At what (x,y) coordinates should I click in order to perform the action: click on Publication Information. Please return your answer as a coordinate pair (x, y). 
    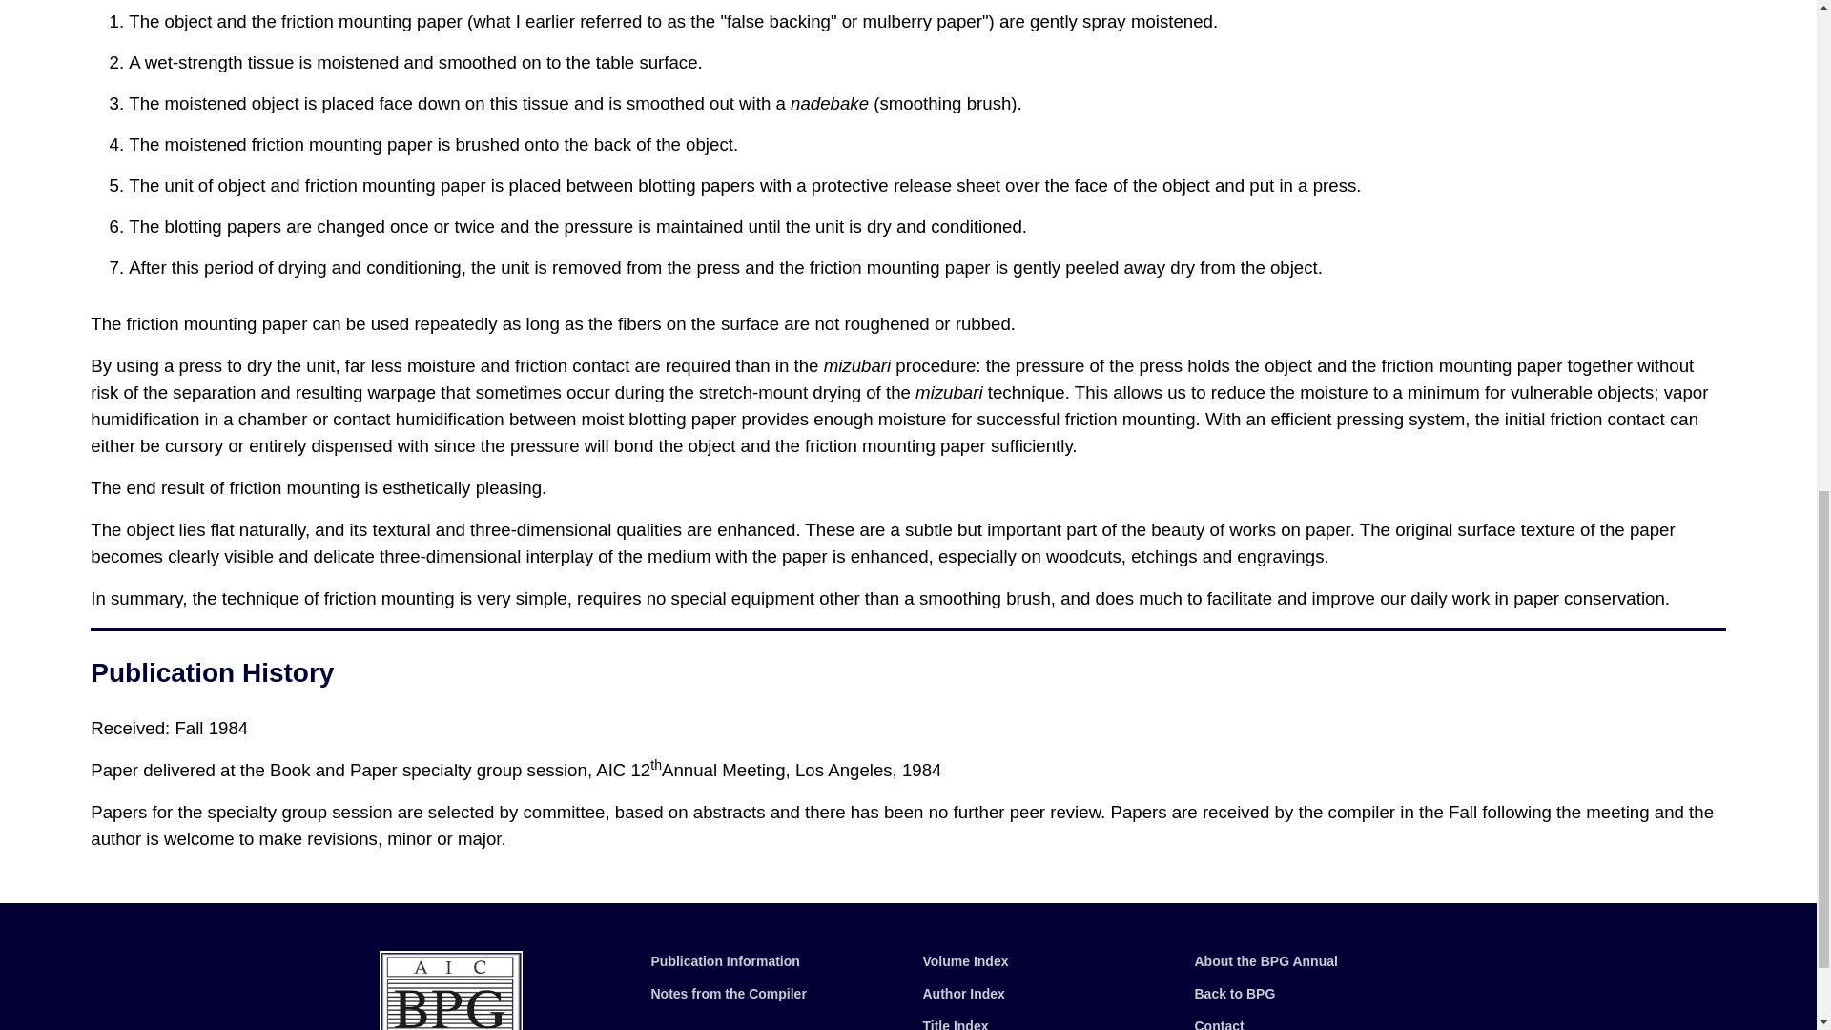
    Looking at the image, I should click on (724, 961).